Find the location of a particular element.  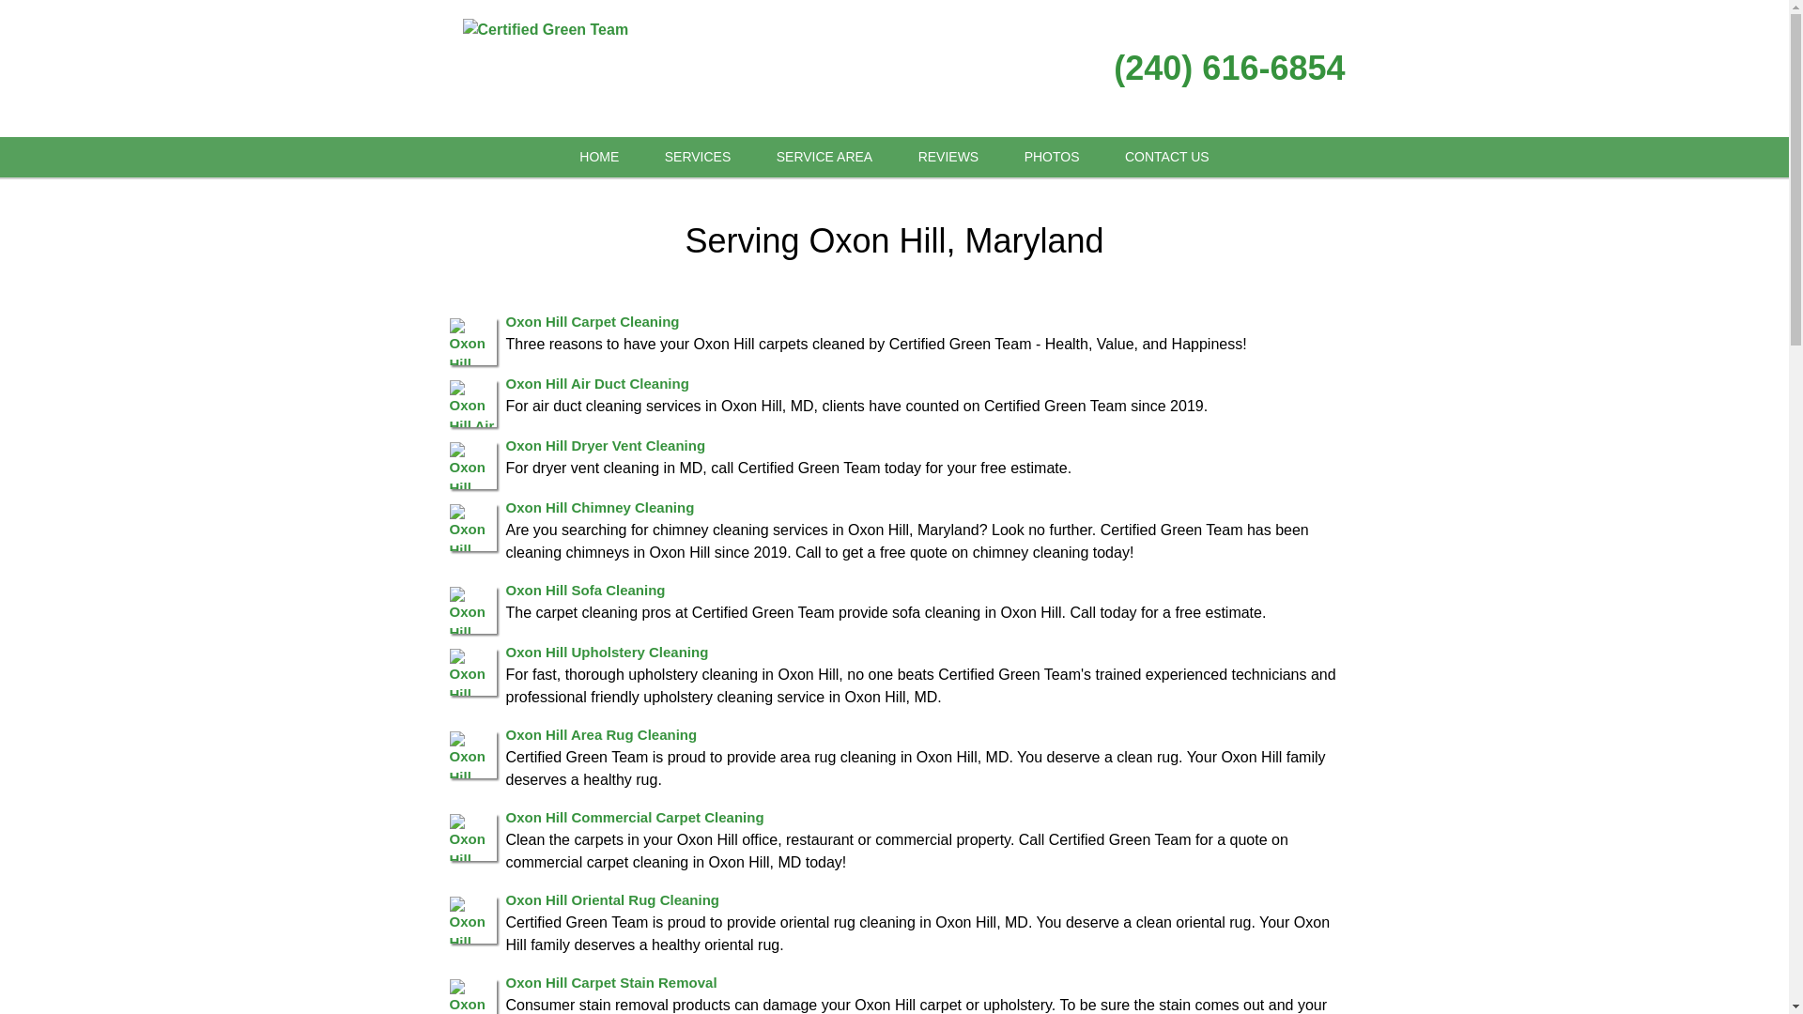

Oxon Hill Upholstery Cleaning is located at coordinates (607, 652).